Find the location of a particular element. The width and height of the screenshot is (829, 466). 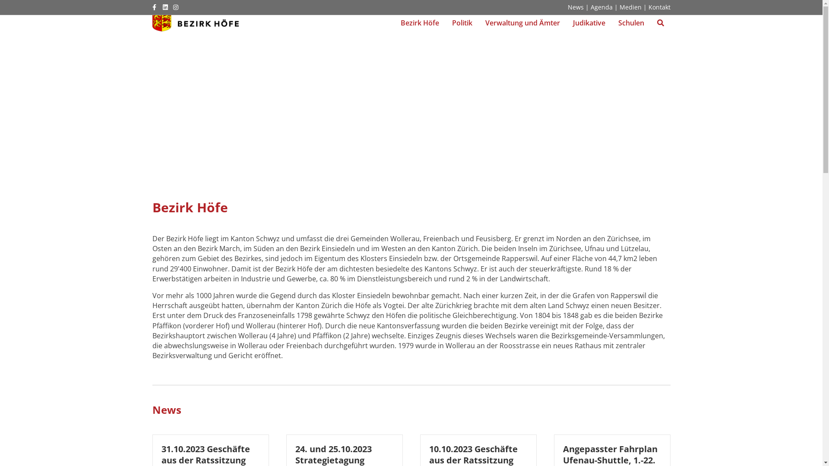

Facebook is located at coordinates (157, 7).